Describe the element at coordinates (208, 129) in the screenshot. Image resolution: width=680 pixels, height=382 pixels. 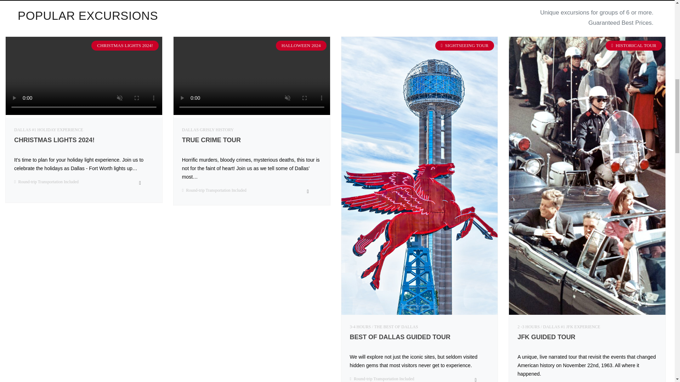
I see `Dallas True Crime Tour` at that location.